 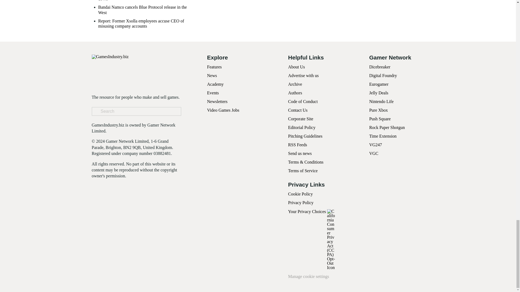 I want to click on Academy, so click(x=215, y=84).